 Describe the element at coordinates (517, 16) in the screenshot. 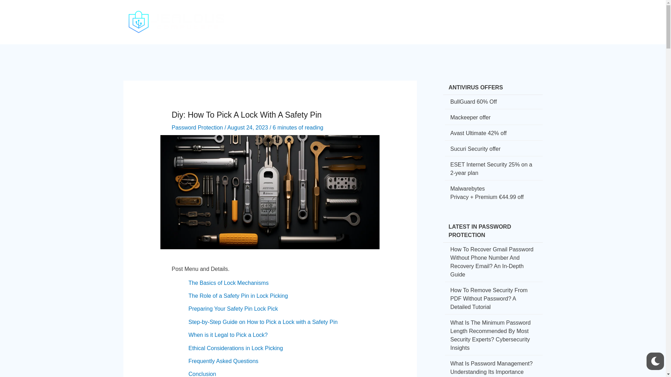

I see `Misc` at that location.